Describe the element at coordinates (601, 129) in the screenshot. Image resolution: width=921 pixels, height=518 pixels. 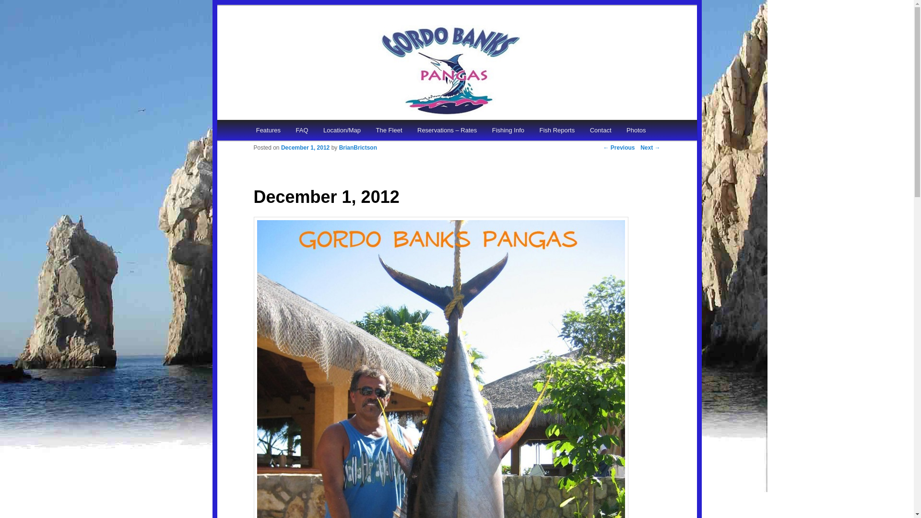
I see `Contact` at that location.